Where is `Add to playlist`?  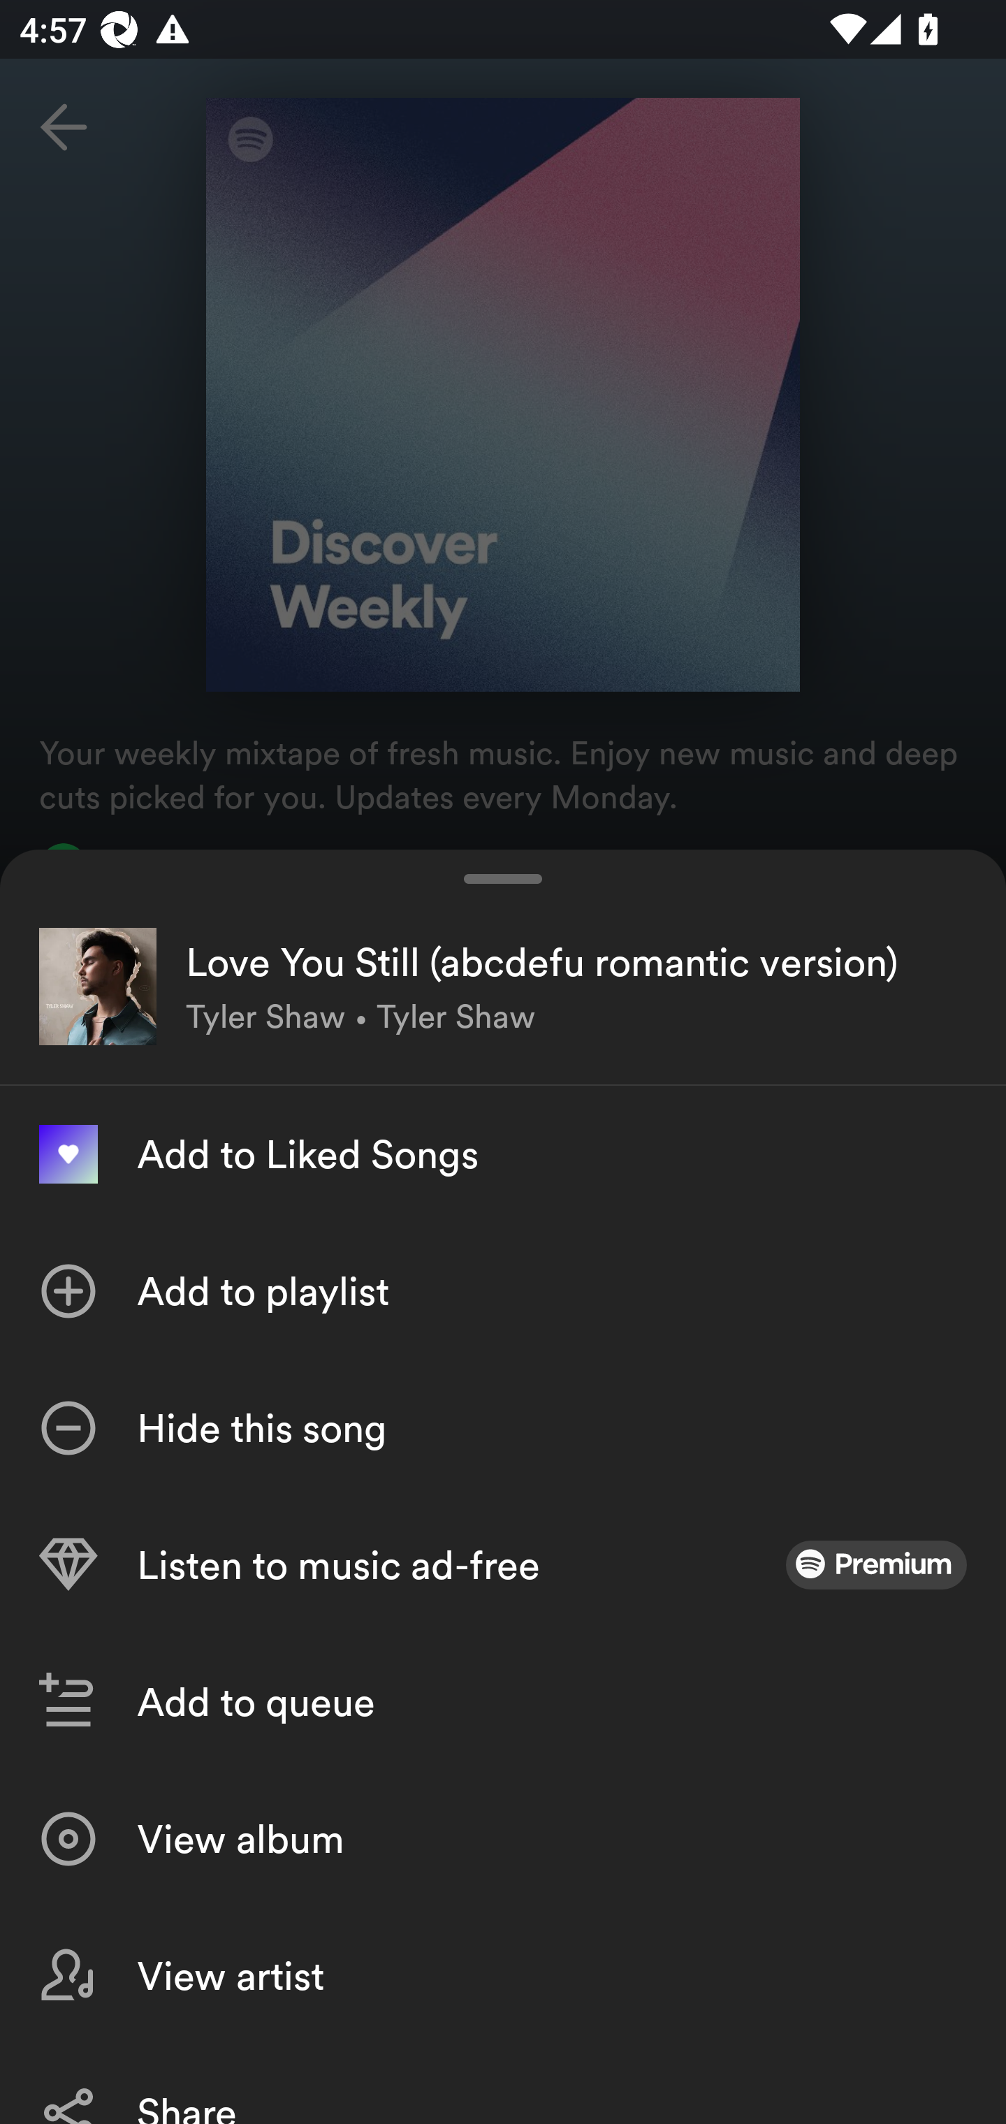 Add to playlist is located at coordinates (503, 1291).